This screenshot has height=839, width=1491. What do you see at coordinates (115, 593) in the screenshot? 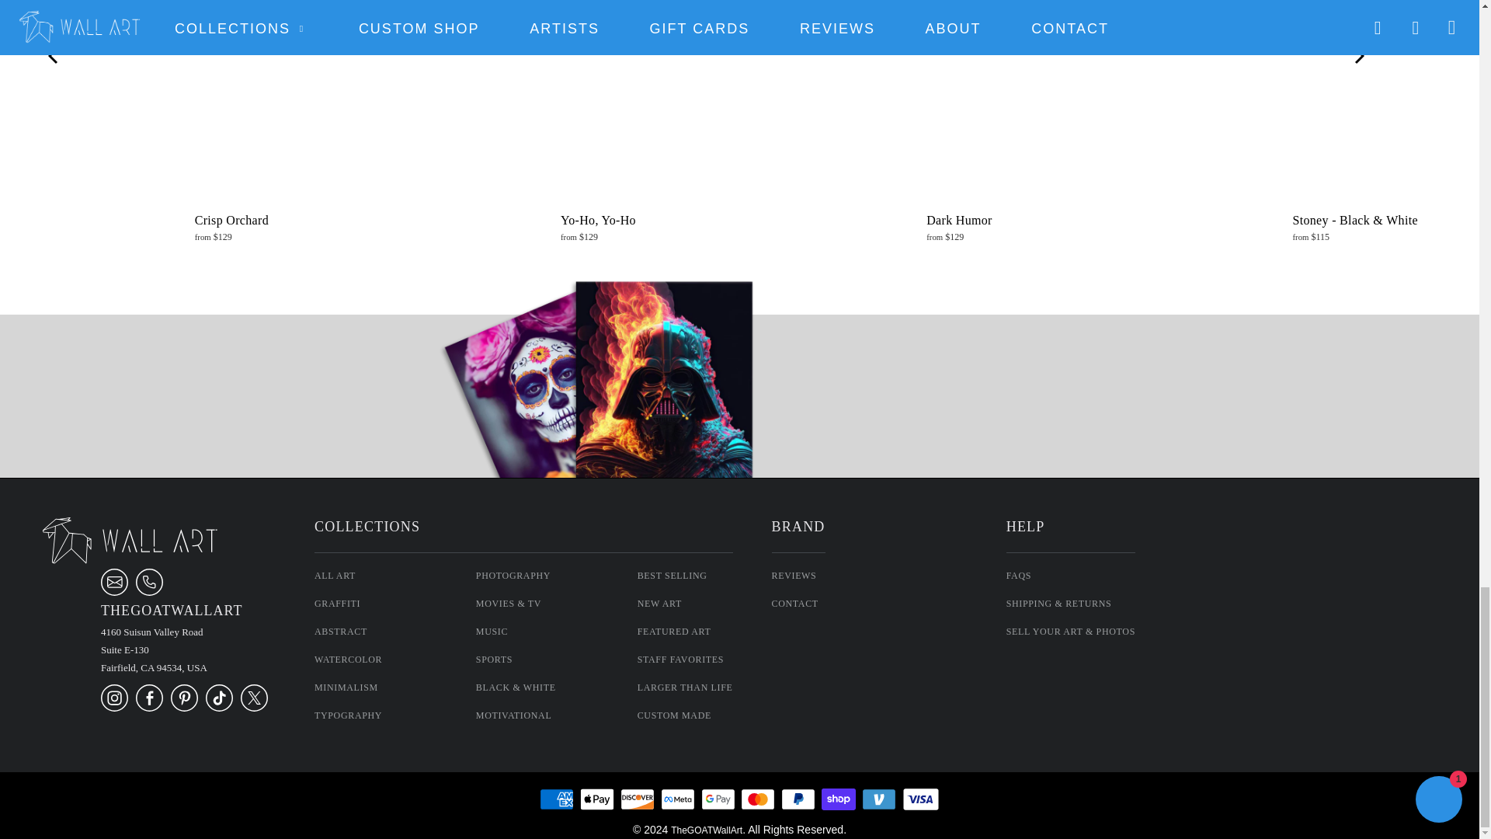
I see `Email TheGOATWallArt` at bounding box center [115, 593].